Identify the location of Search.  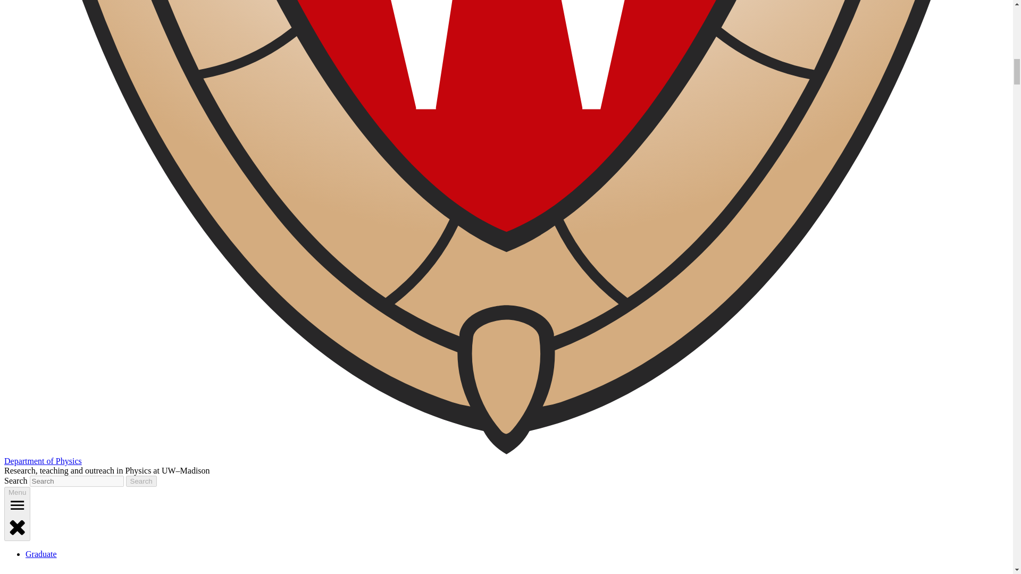
(141, 481).